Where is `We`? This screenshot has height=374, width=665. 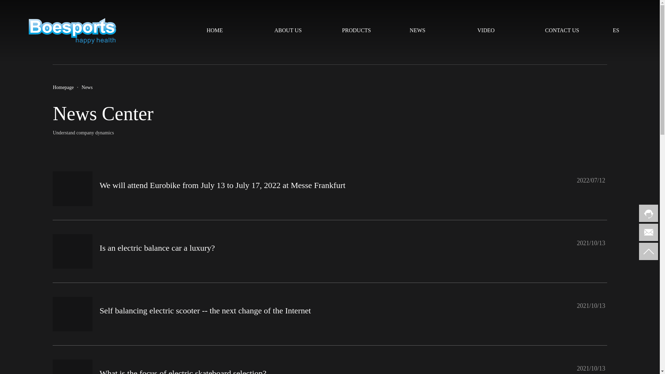 We is located at coordinates (72, 188).